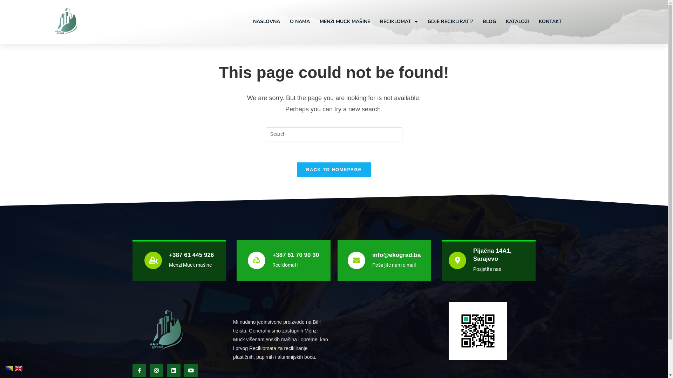 This screenshot has height=378, width=673. Describe the element at coordinates (334, 169) in the screenshot. I see `BACK TO HOMEPAGE` at that location.